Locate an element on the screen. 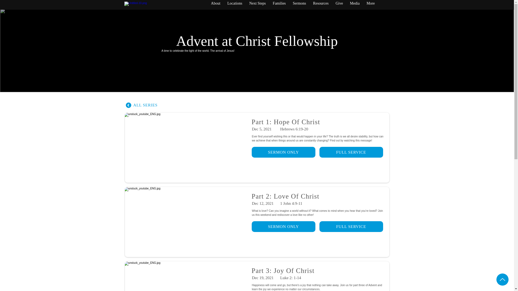 The height and width of the screenshot is (291, 518). Advent Part 2.jpeg is located at coordinates (186, 222).